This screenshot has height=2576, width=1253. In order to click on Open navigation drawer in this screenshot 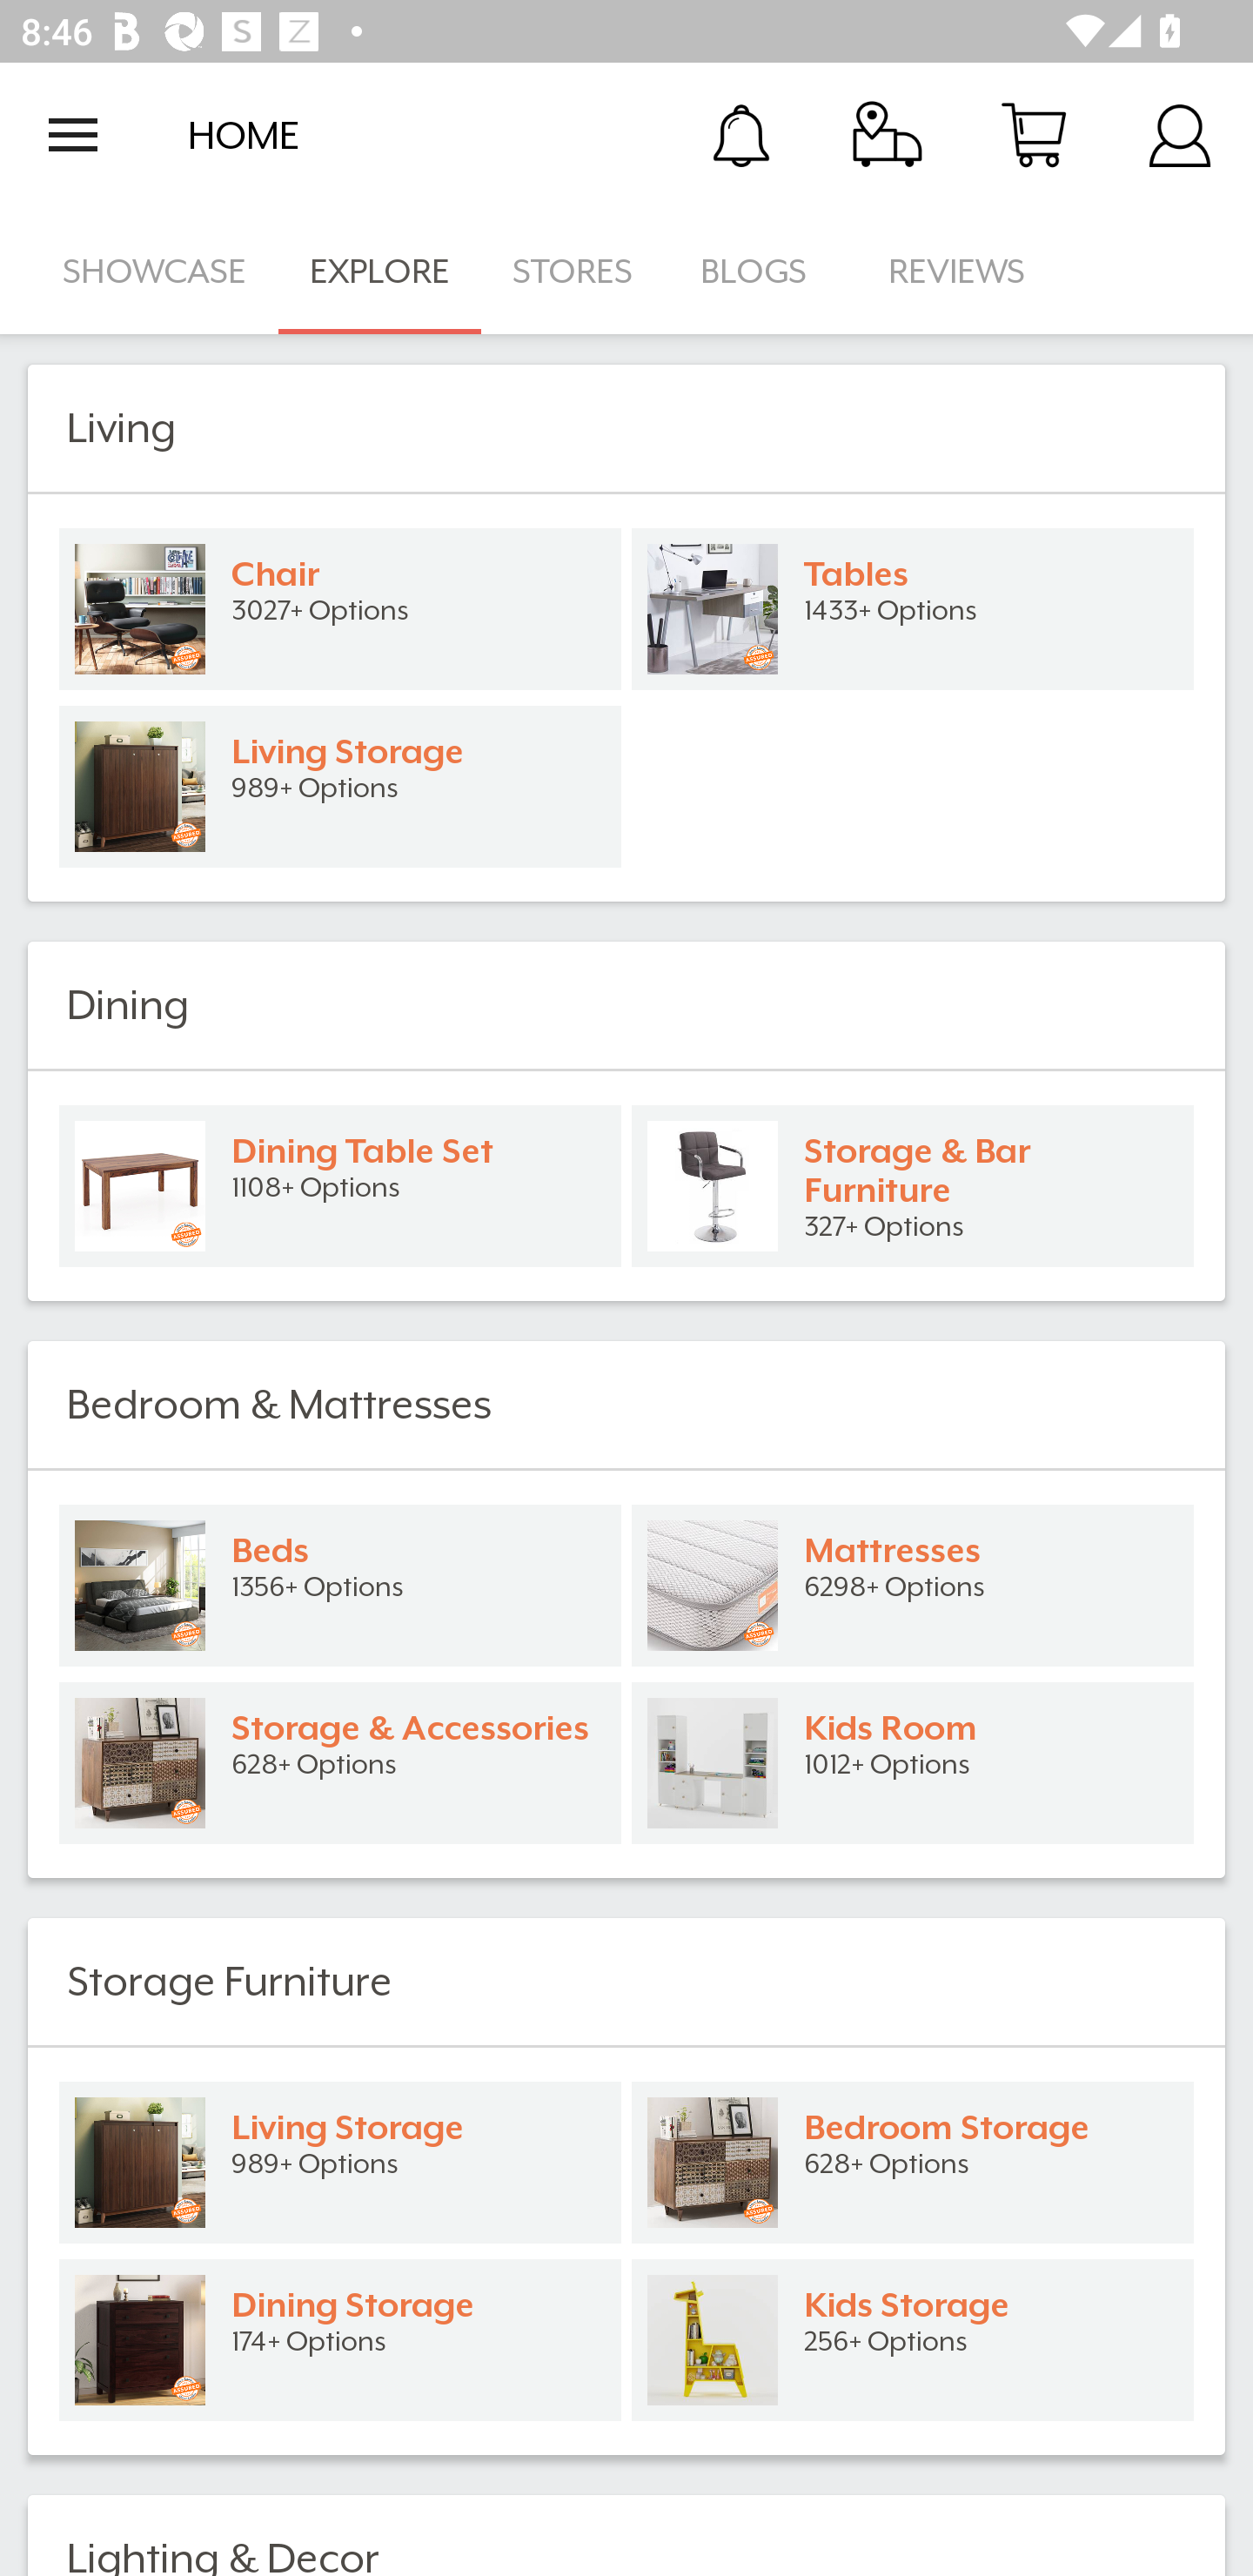, I will do `click(73, 135)`.